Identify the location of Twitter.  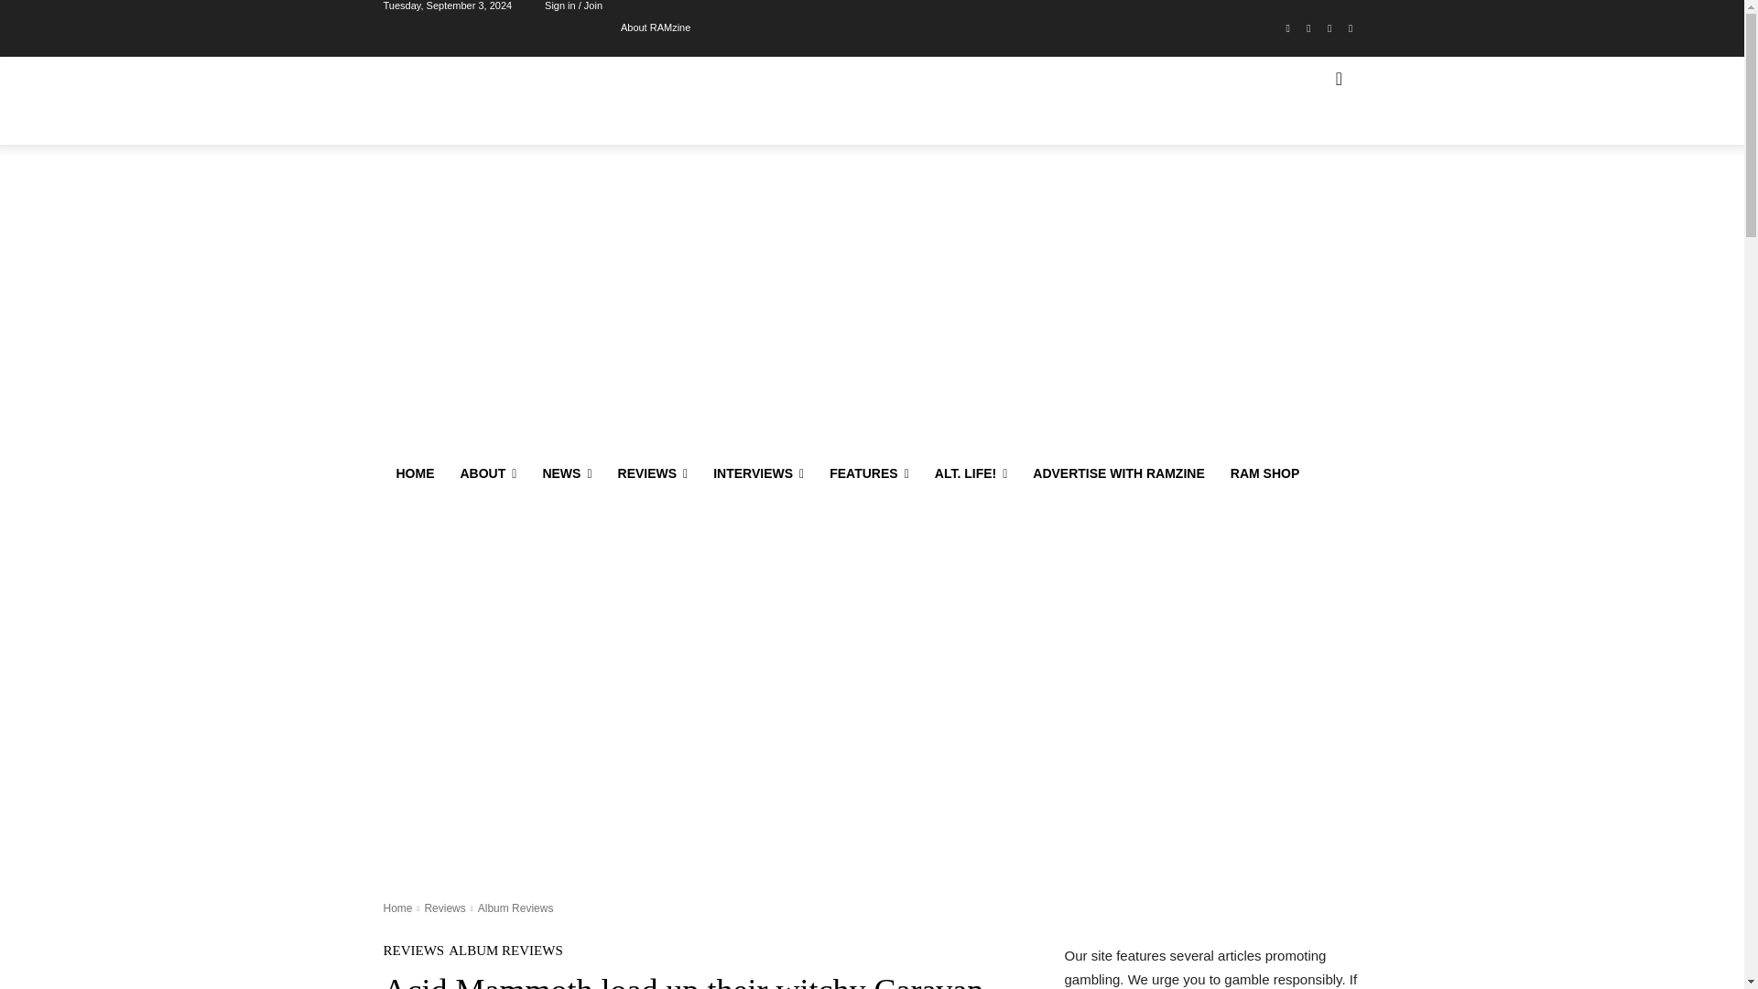
(1329, 29).